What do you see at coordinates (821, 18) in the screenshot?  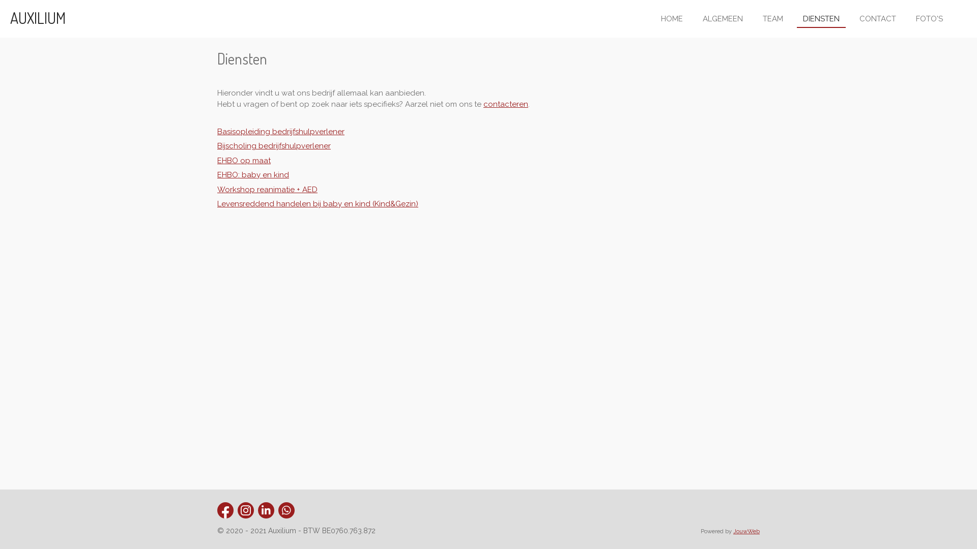 I see `DIENSTEN` at bounding box center [821, 18].